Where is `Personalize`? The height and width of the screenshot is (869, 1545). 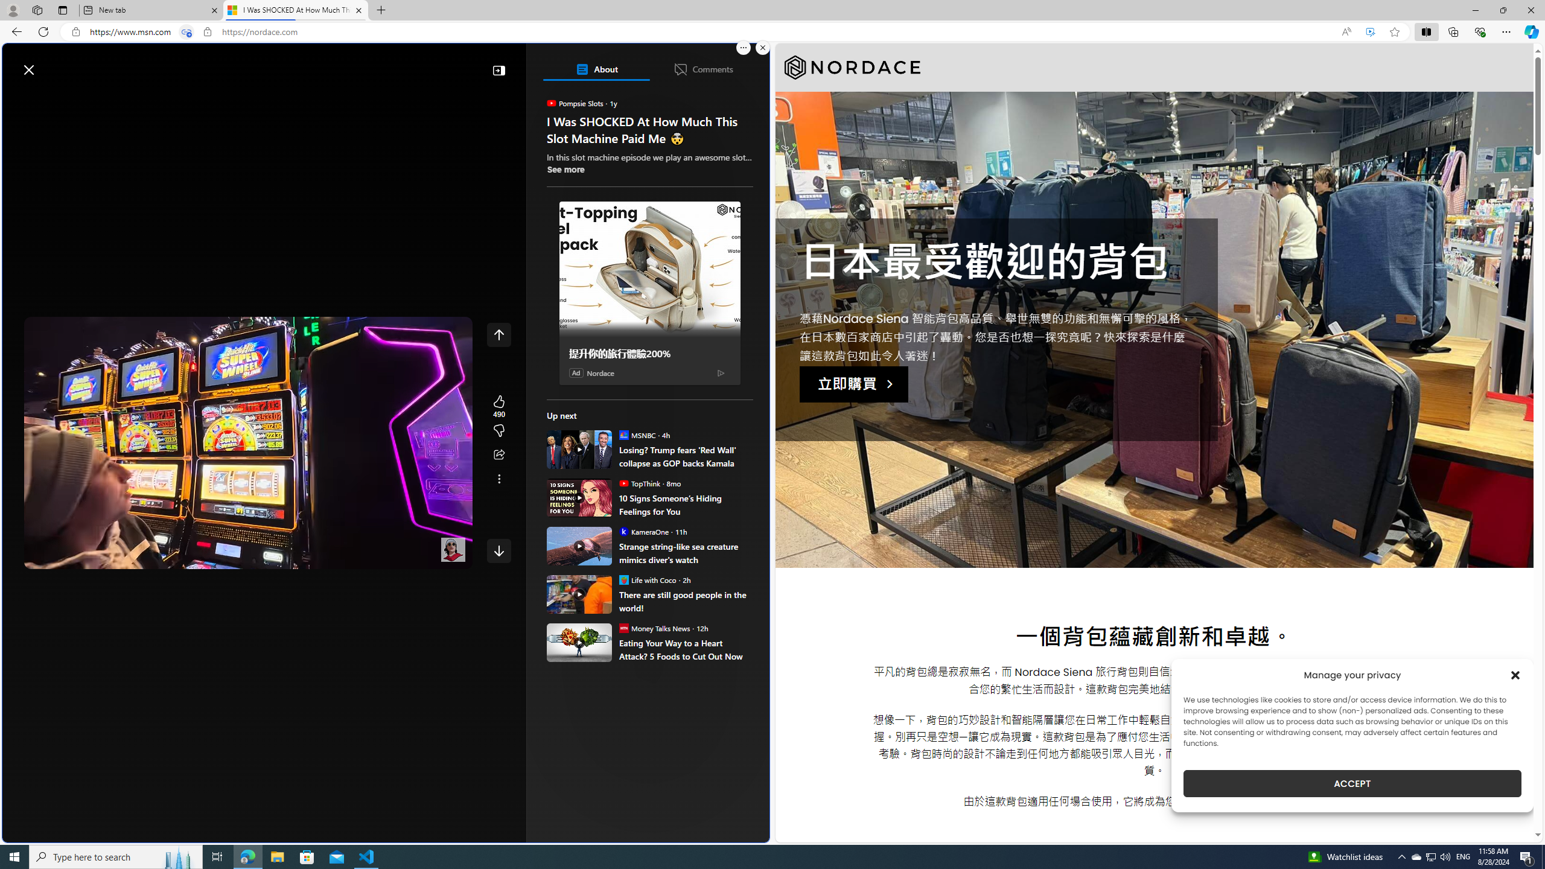 Personalize is located at coordinates (721, 98).